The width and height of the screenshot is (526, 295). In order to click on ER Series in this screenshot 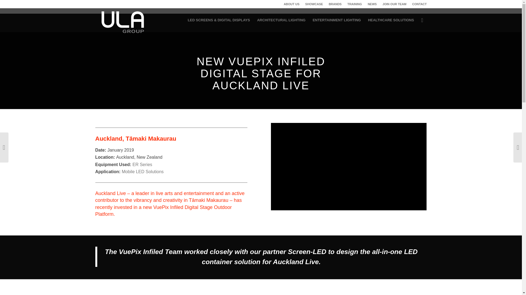, I will do `click(142, 164)`.